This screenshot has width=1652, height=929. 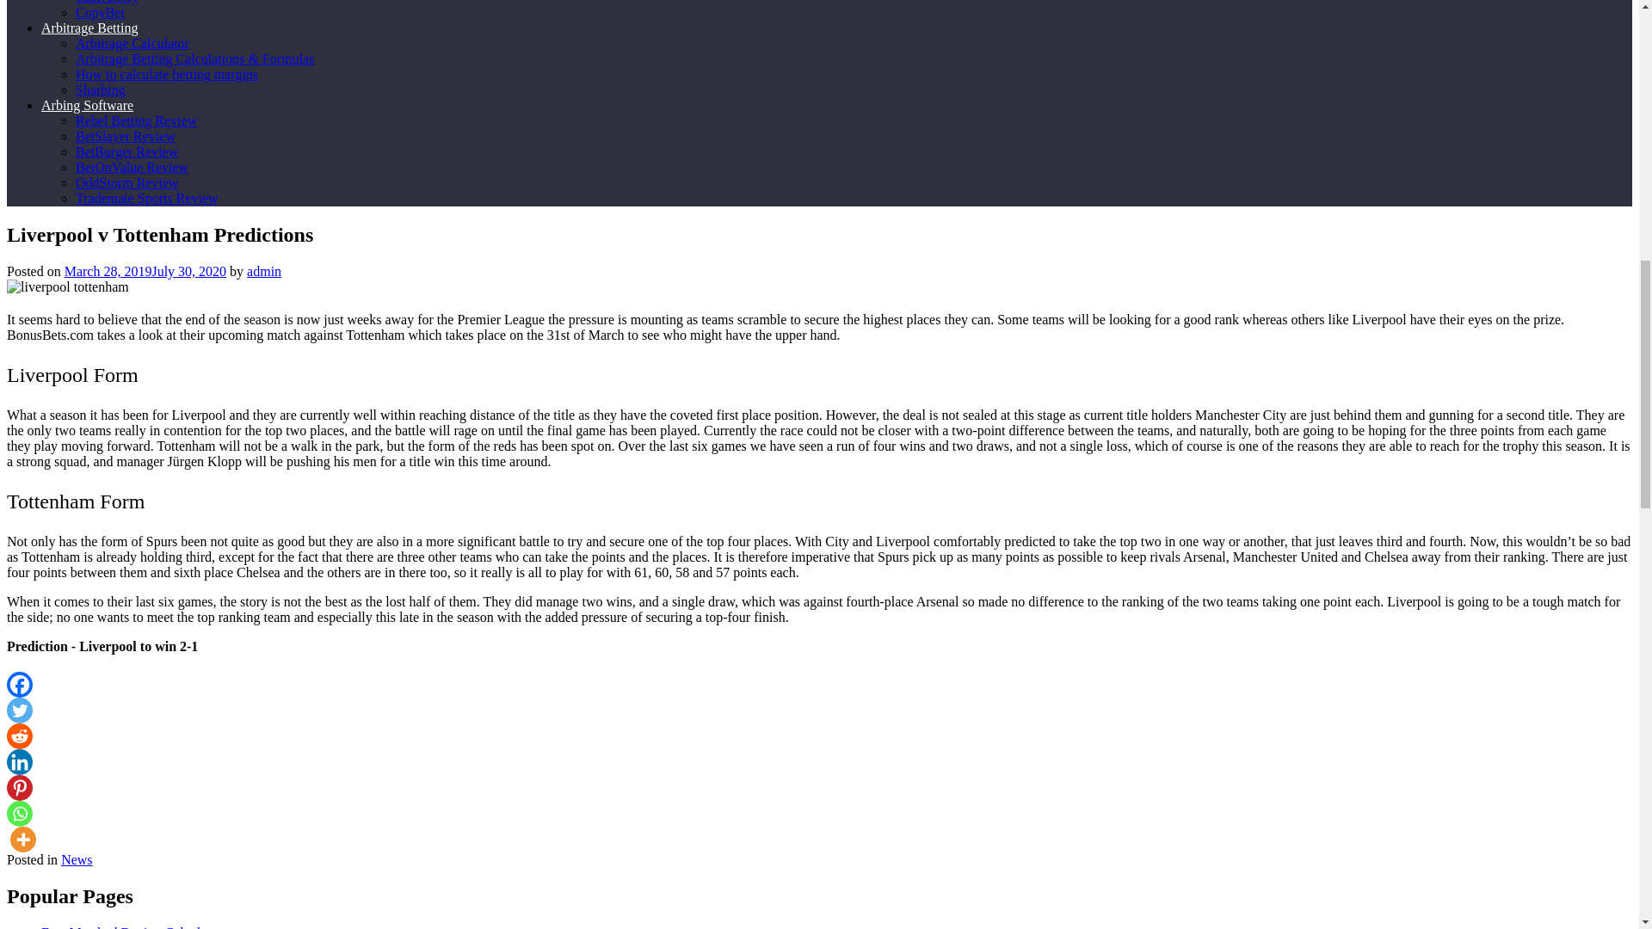 What do you see at coordinates (19, 787) in the screenshot?
I see `Pinterest` at bounding box center [19, 787].